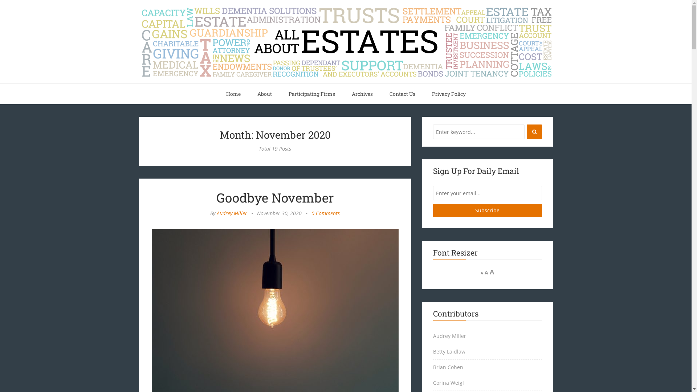 This screenshot has width=697, height=392. I want to click on Subscribe, so click(487, 211).